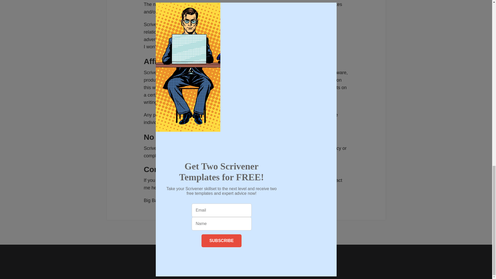  What do you see at coordinates (267, 261) in the screenshot?
I see `About` at bounding box center [267, 261].